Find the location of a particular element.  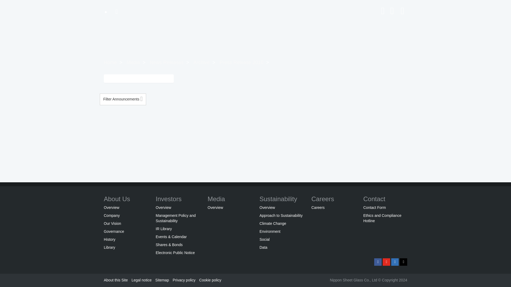

Archive is located at coordinates (201, 62).